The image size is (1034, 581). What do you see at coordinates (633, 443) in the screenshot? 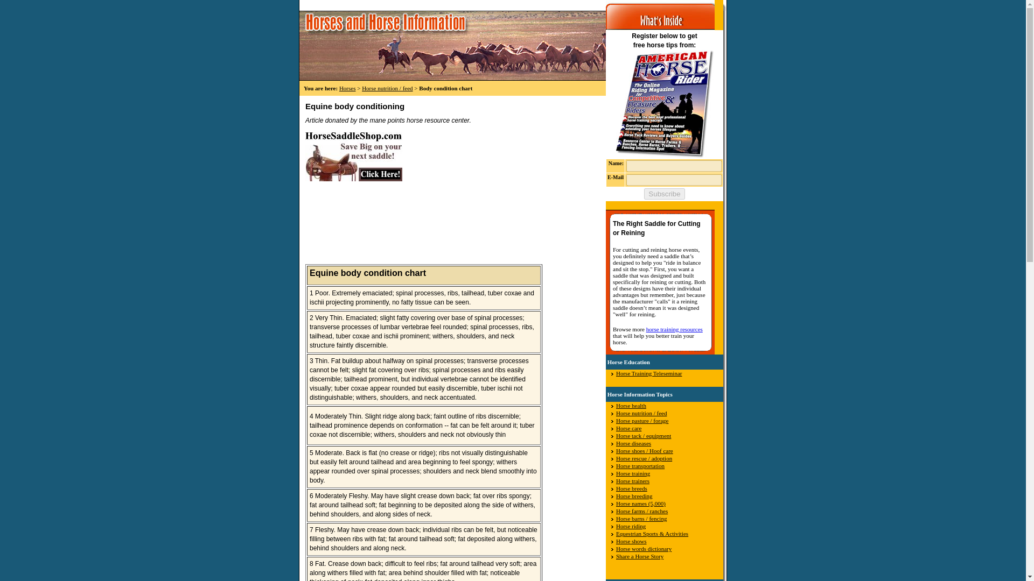
I see `Horse diseases` at bounding box center [633, 443].